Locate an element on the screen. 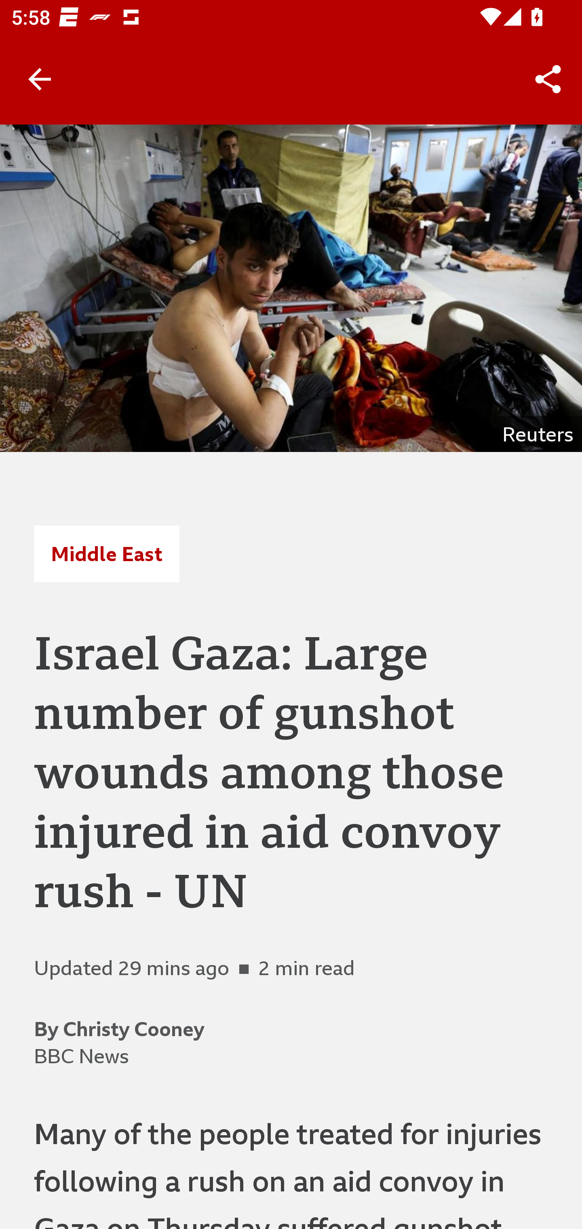 Image resolution: width=582 pixels, height=1229 pixels. Middle East is located at coordinates (106, 553).